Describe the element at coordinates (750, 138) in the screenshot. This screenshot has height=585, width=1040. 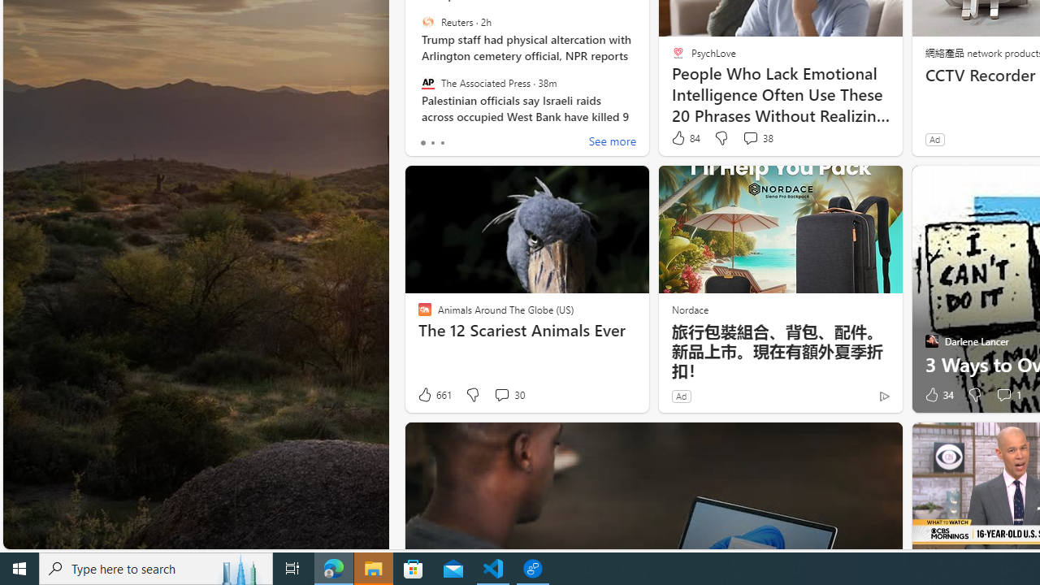
I see `View comments 38 Comment` at that location.